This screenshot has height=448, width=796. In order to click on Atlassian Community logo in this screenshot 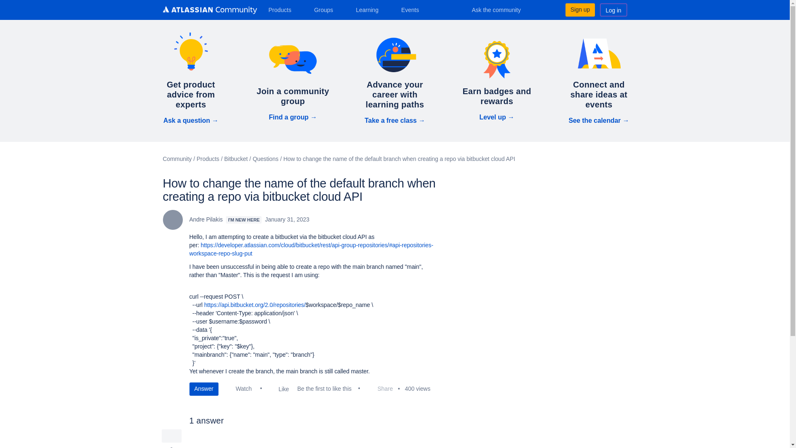, I will do `click(209, 10)`.